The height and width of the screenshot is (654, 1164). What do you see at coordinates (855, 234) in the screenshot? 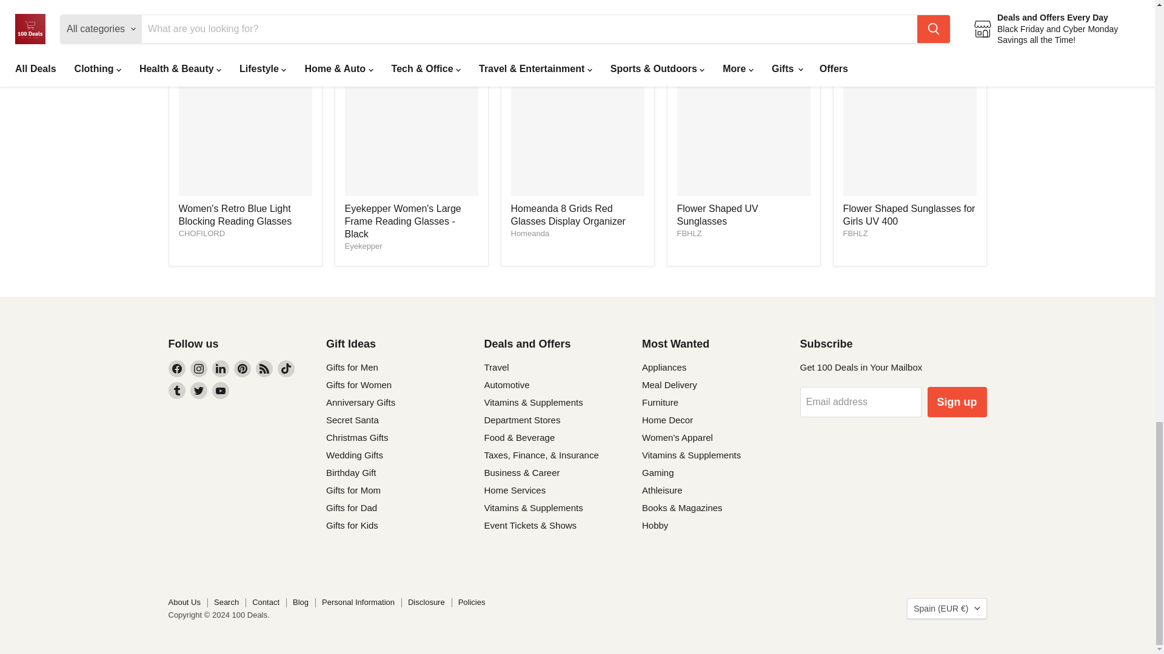
I see `FBHLZ` at bounding box center [855, 234].